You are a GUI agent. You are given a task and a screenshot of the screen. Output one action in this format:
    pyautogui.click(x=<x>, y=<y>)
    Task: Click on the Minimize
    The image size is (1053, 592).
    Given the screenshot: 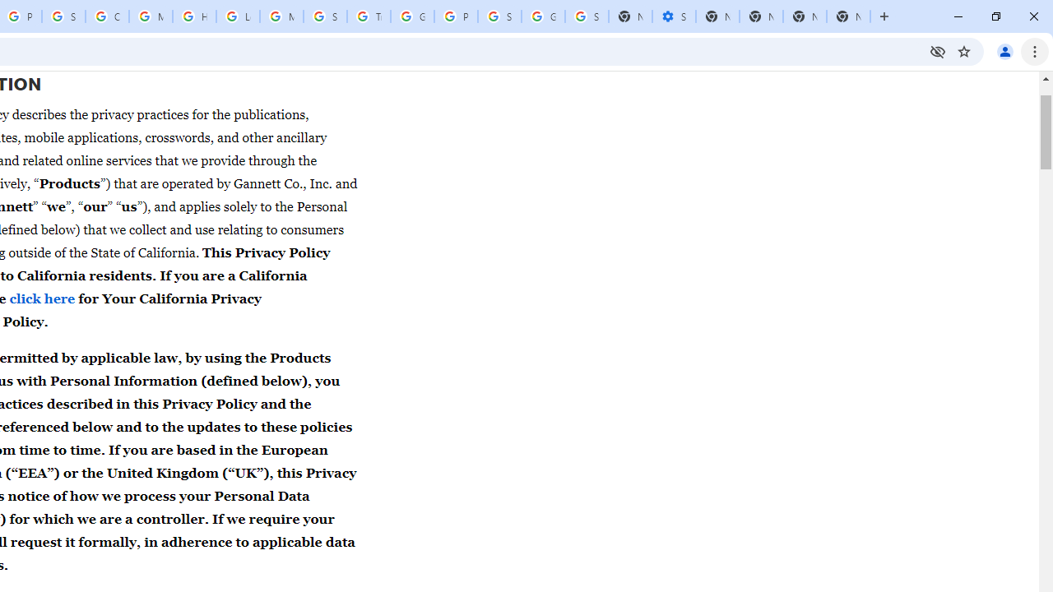 What is the action you would take?
    pyautogui.click(x=958, y=16)
    